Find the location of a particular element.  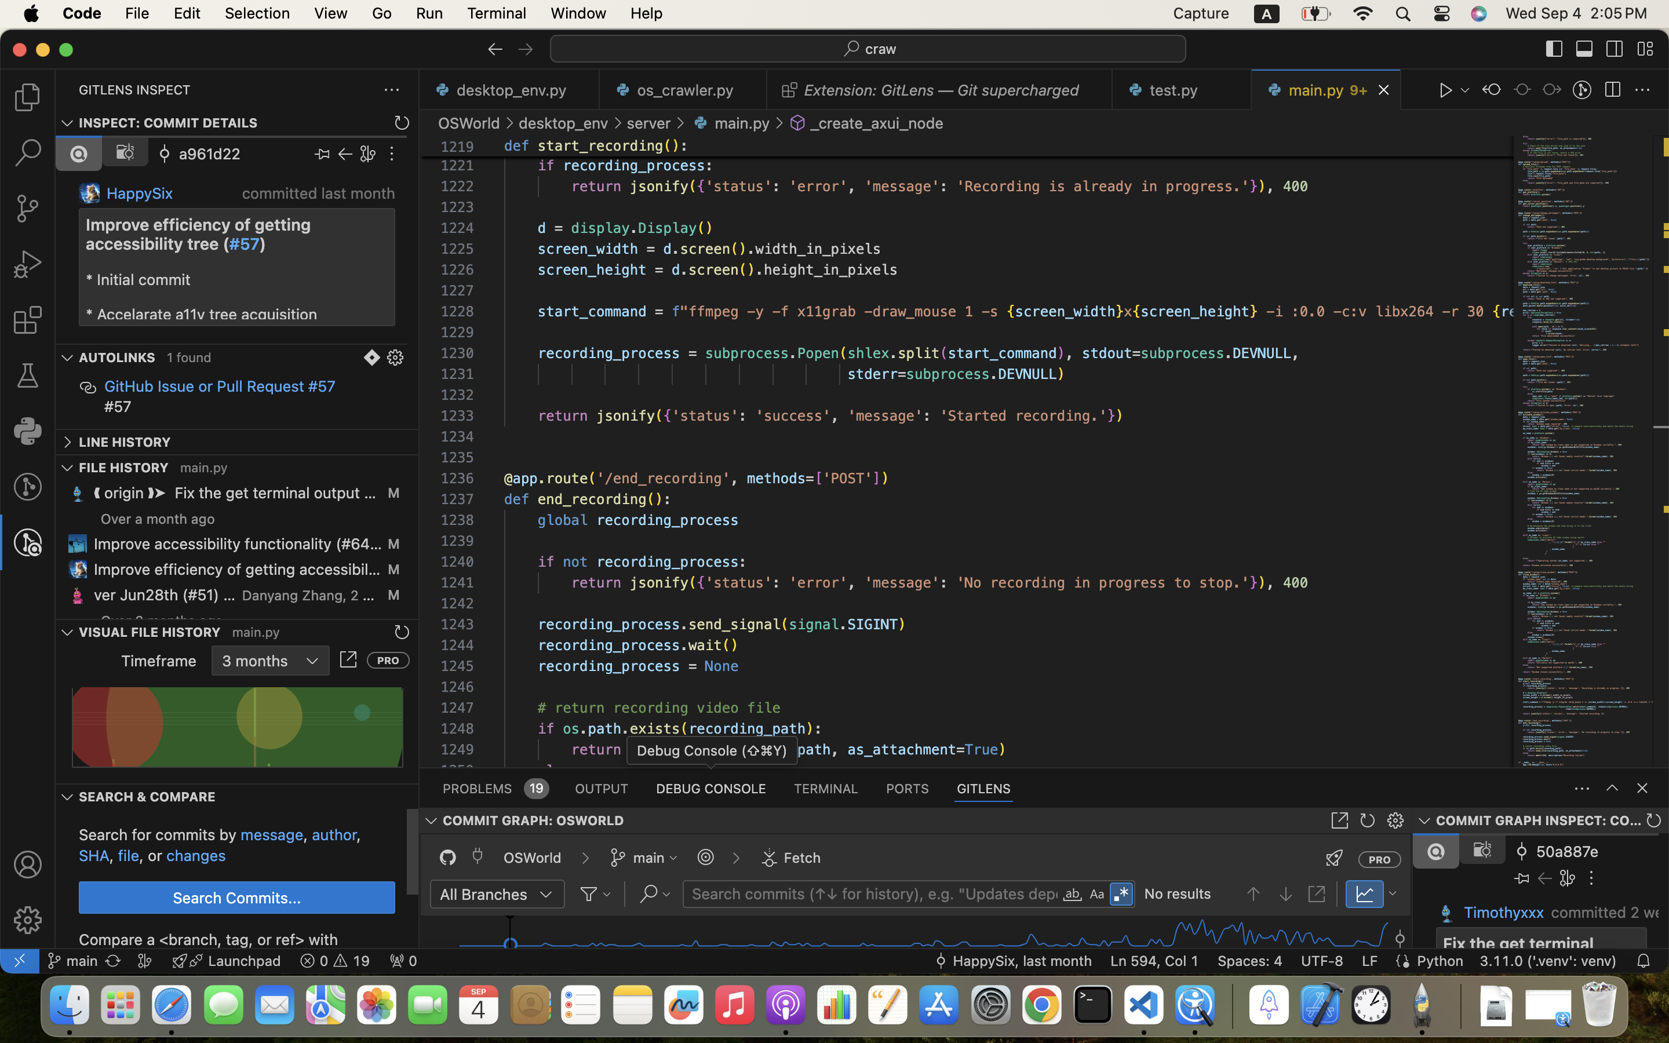

 is located at coordinates (1446, 90).